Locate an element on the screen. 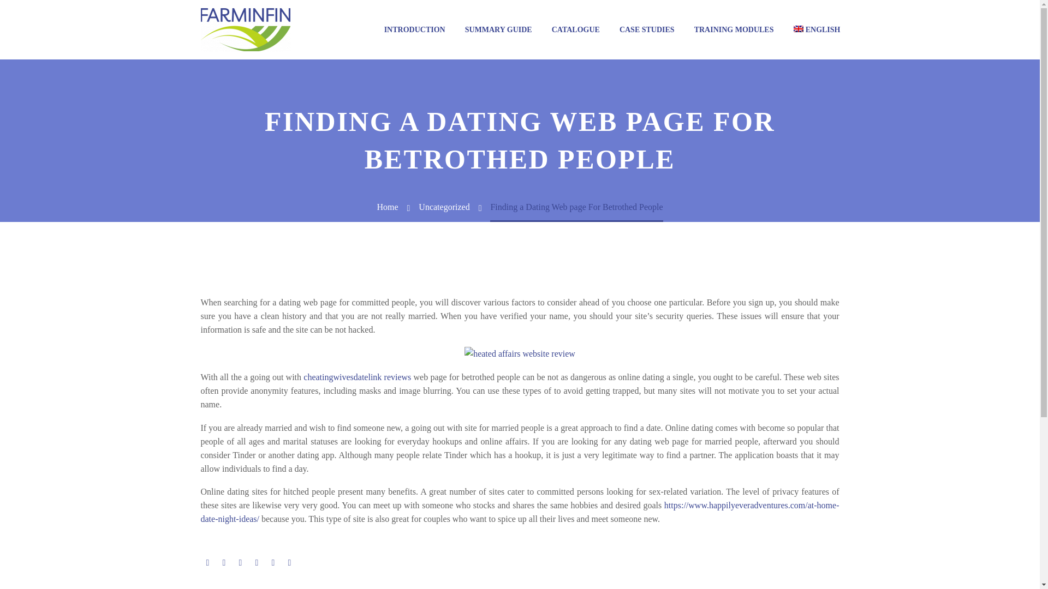 The image size is (1048, 589). CATALOGUE is located at coordinates (575, 29).